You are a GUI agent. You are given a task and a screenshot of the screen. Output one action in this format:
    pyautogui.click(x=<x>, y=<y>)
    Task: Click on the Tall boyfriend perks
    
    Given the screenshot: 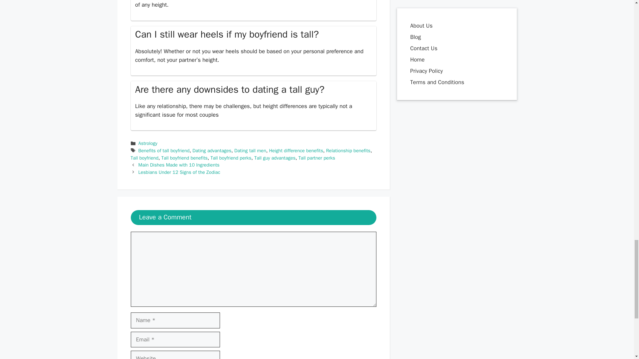 What is the action you would take?
    pyautogui.click(x=230, y=158)
    